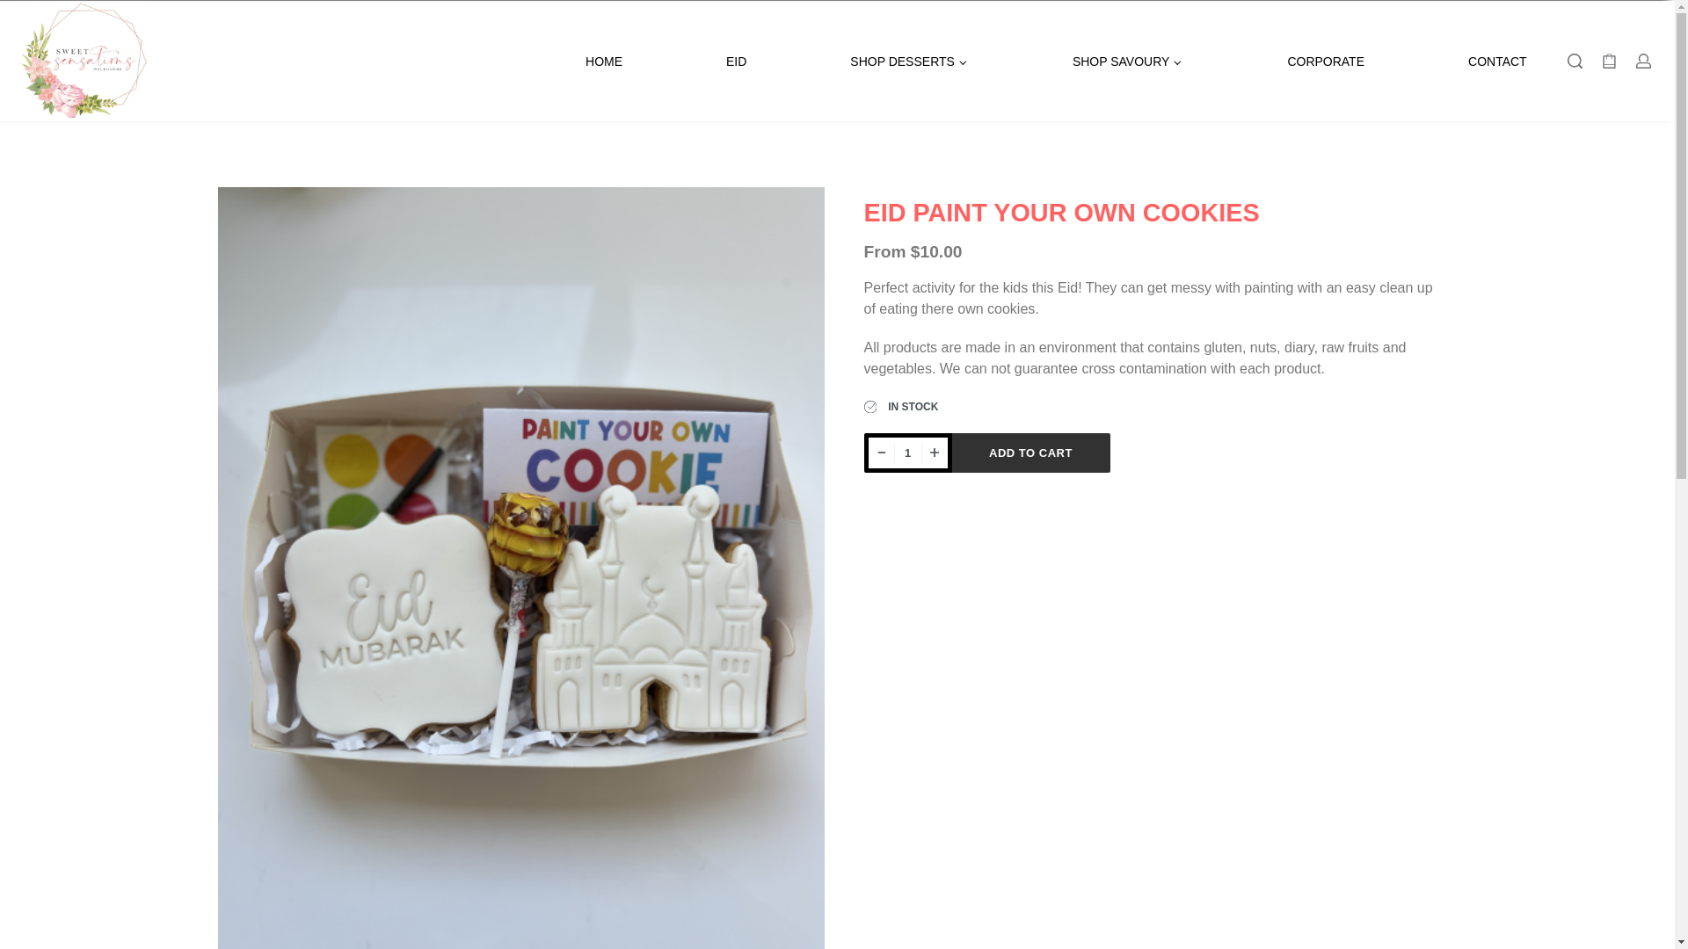 The height and width of the screenshot is (949, 1688). What do you see at coordinates (1325, 62) in the screenshot?
I see `CORPORATE` at bounding box center [1325, 62].